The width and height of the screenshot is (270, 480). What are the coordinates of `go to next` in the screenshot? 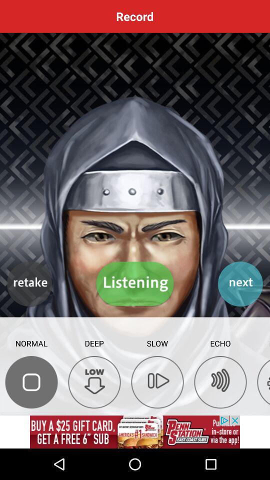 It's located at (240, 284).